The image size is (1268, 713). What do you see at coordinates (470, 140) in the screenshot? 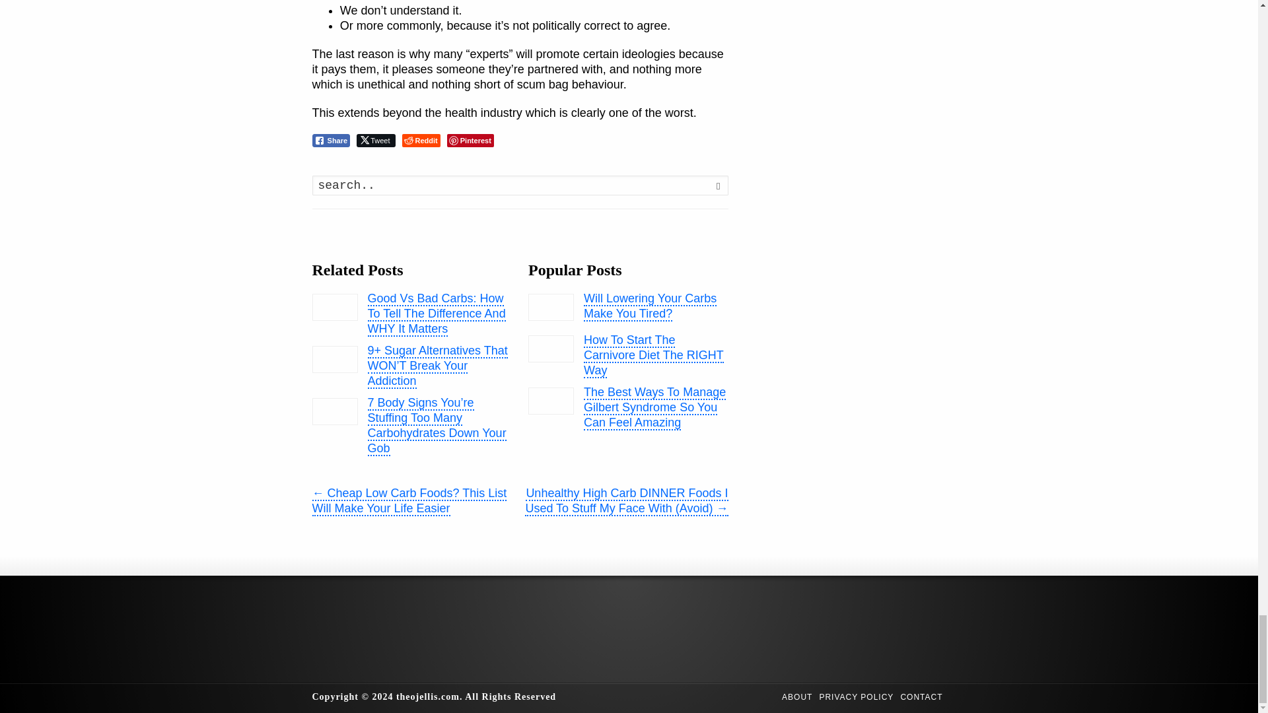
I see `Pinterest` at bounding box center [470, 140].